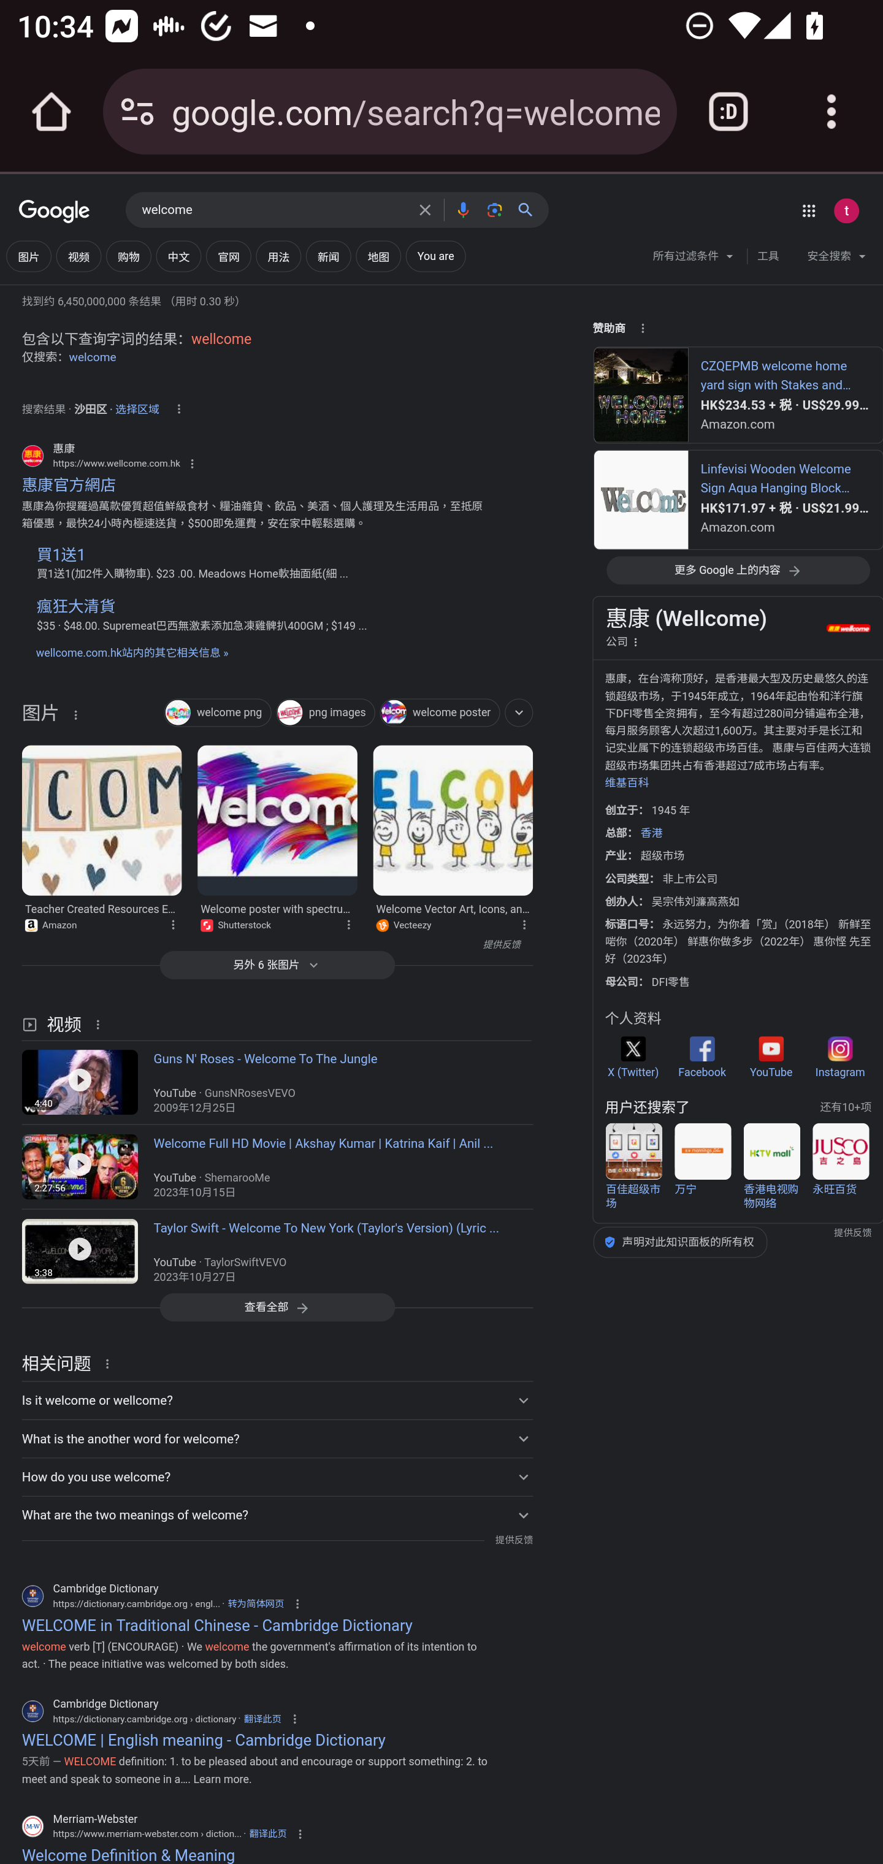 The image size is (883, 1864). Describe the element at coordinates (277, 1477) in the screenshot. I see `How do you use welcome?` at that location.